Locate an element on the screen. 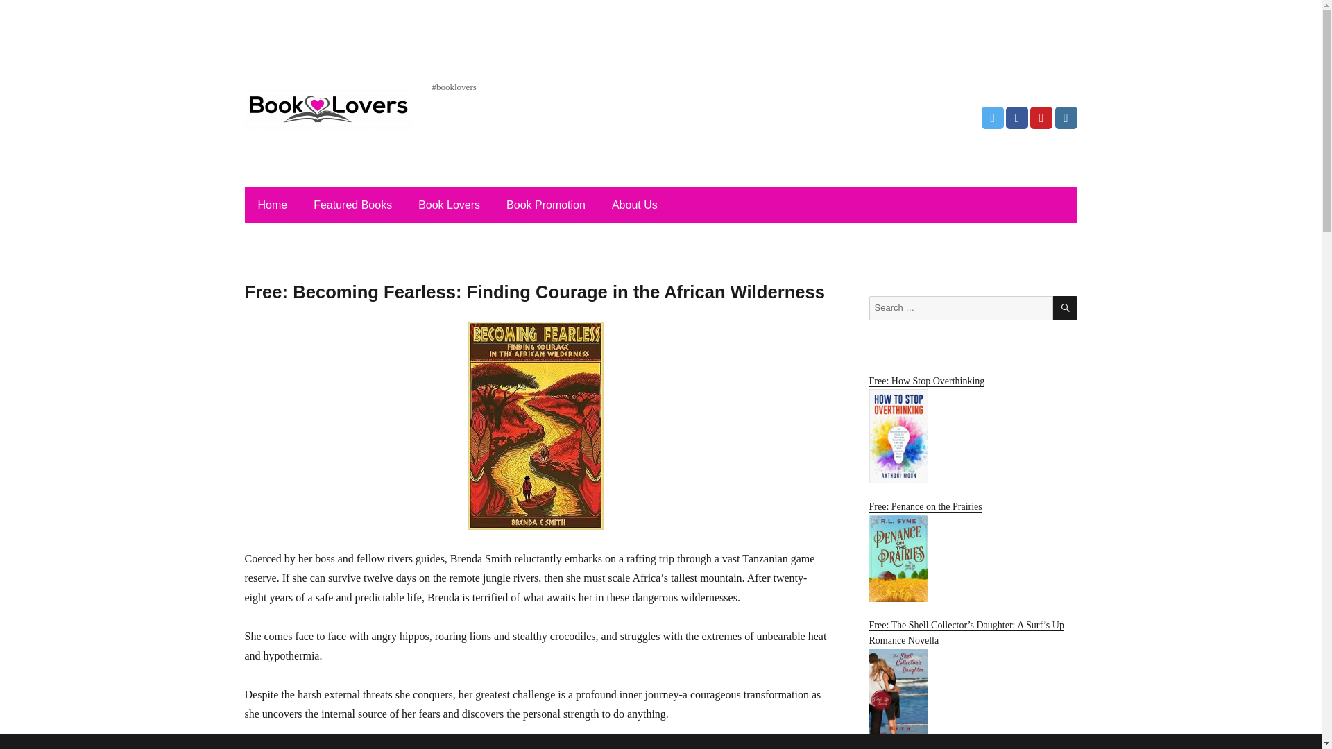 This screenshot has height=749, width=1332. Home is located at coordinates (272, 205).